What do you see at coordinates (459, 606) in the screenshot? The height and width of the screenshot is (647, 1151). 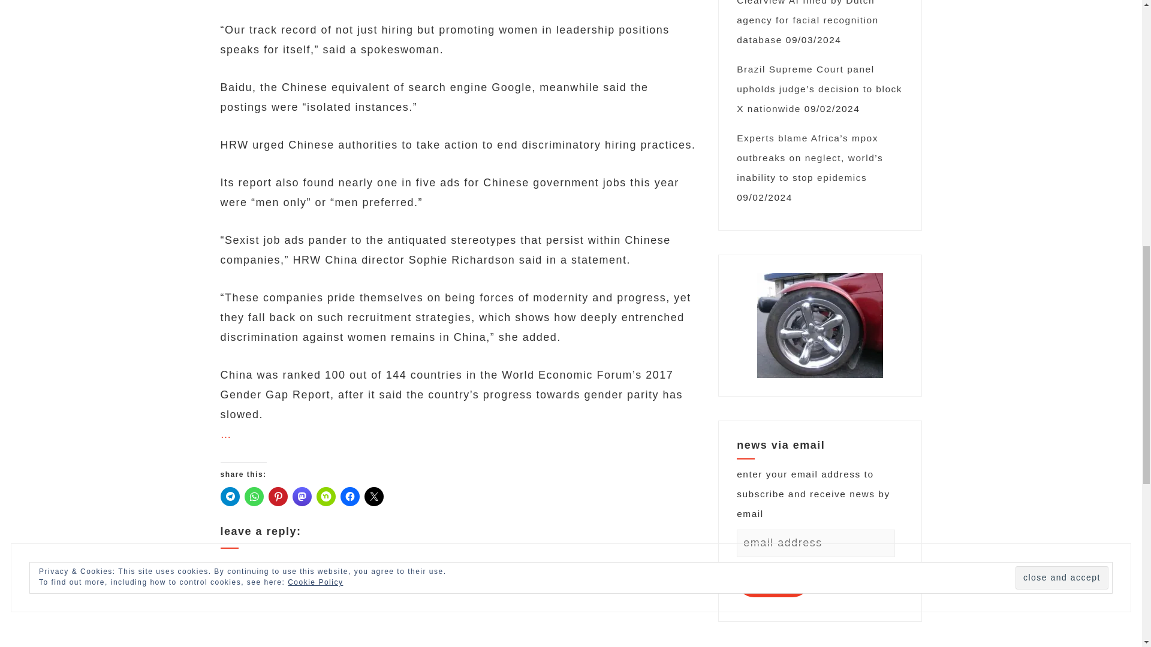 I see `Comment Form` at bounding box center [459, 606].